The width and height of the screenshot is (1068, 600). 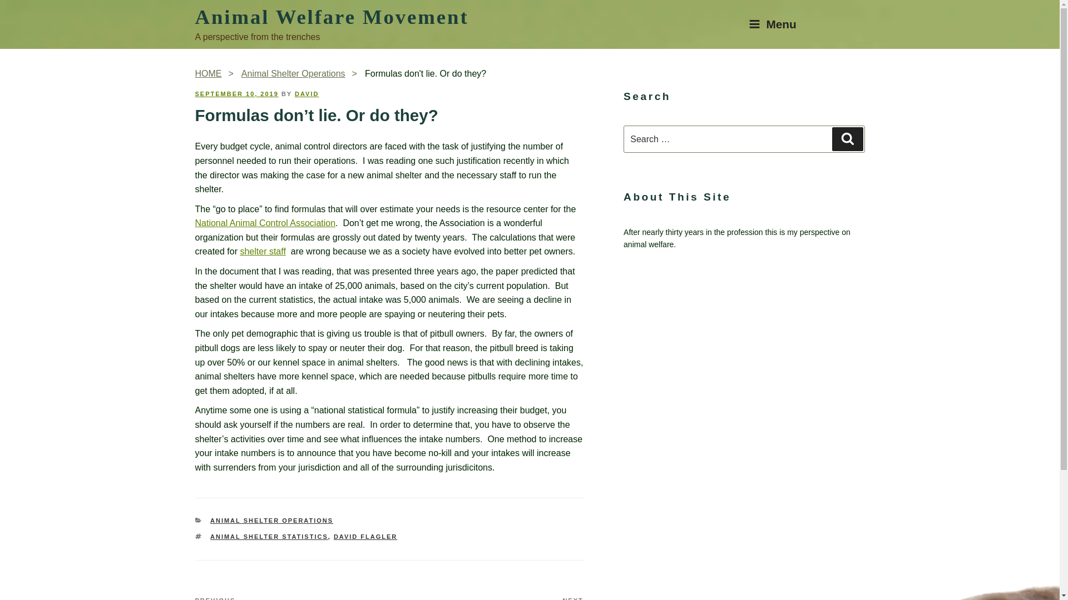 I want to click on shelter staff, so click(x=486, y=598).